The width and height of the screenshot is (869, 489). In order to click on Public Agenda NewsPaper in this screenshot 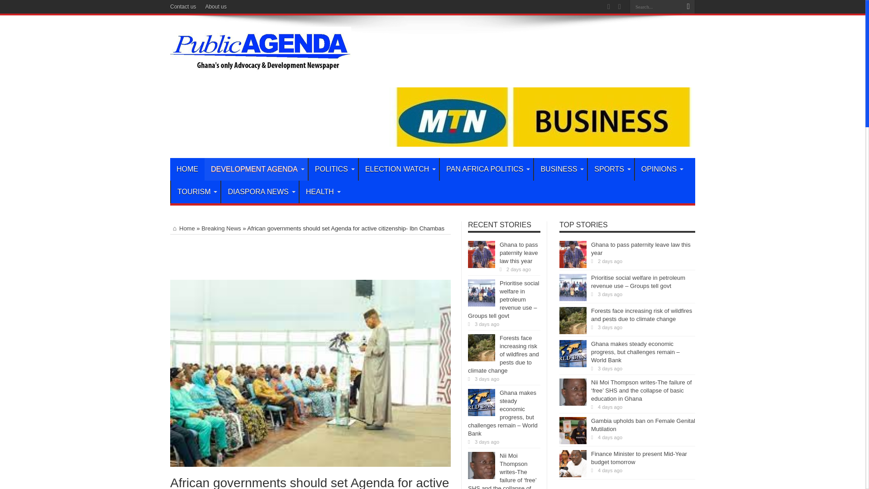, I will do `click(261, 72)`.